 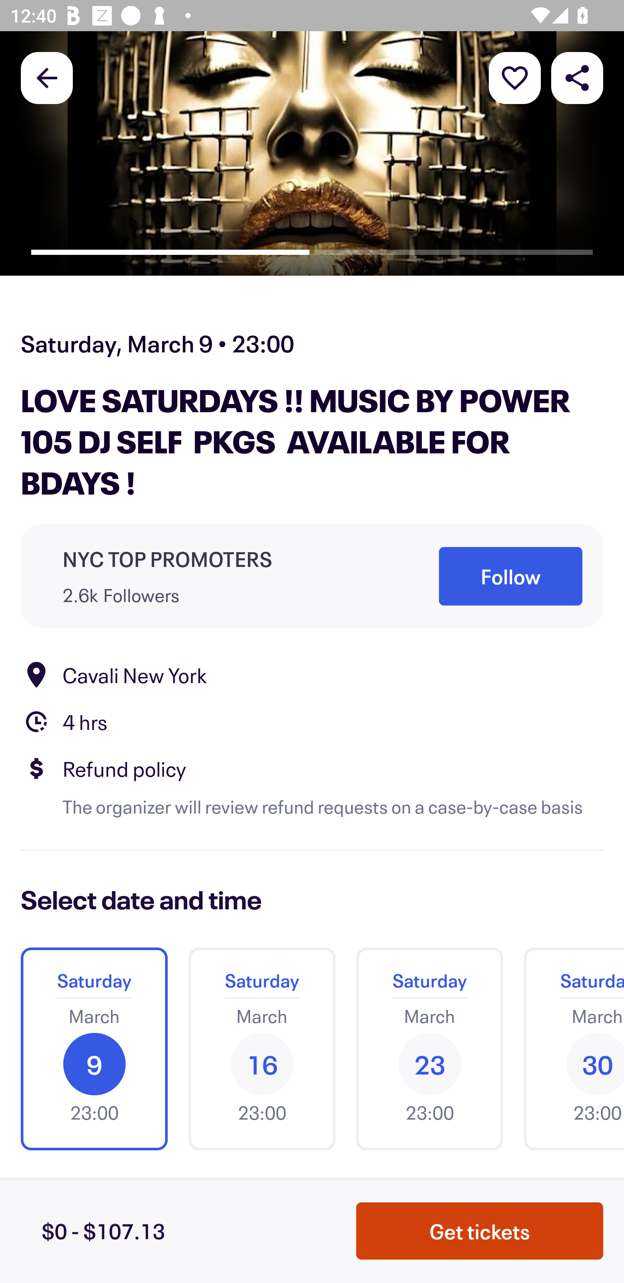 What do you see at coordinates (480, 1231) in the screenshot?
I see `Get tickets` at bounding box center [480, 1231].